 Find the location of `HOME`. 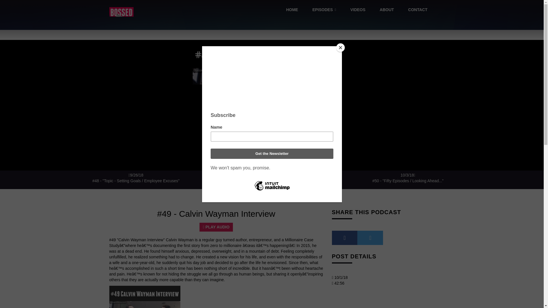

HOME is located at coordinates (292, 10).